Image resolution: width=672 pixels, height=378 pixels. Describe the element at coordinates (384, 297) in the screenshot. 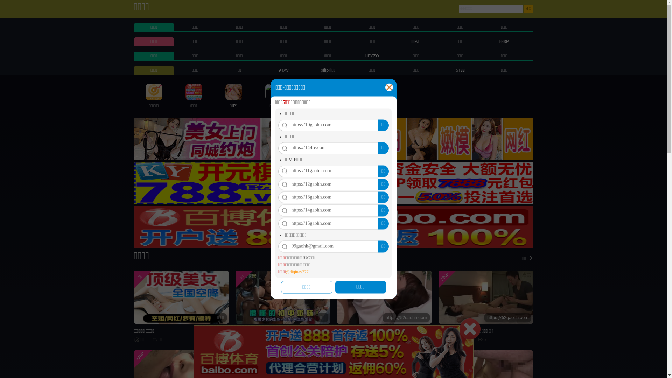

I see `720P
https://52gaohh.com` at that location.